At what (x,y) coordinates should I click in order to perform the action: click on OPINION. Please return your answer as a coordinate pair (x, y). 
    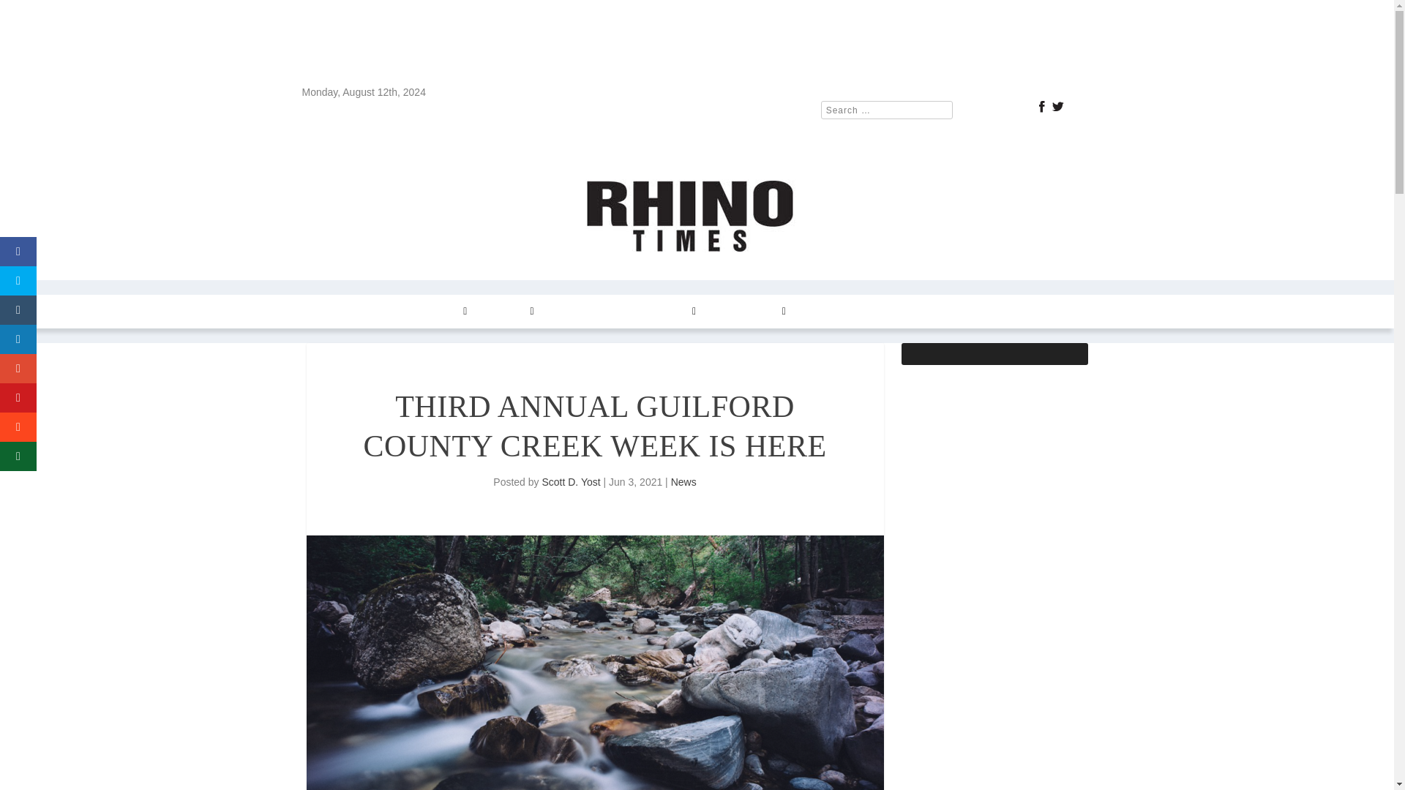
    Looking at the image, I should click on (508, 312).